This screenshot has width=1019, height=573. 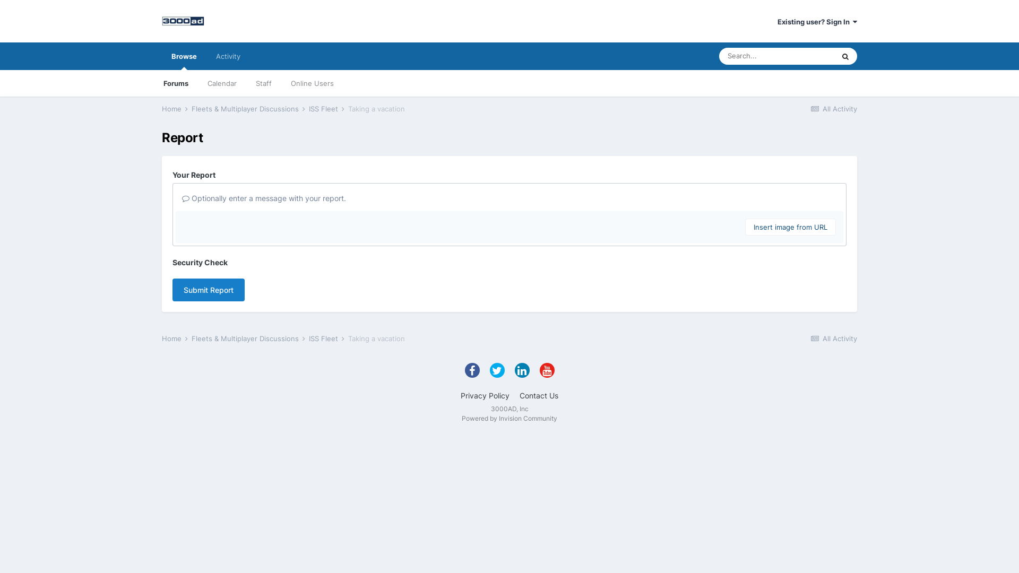 What do you see at coordinates (817, 22) in the screenshot?
I see `Existing user? Sign In  ` at bounding box center [817, 22].